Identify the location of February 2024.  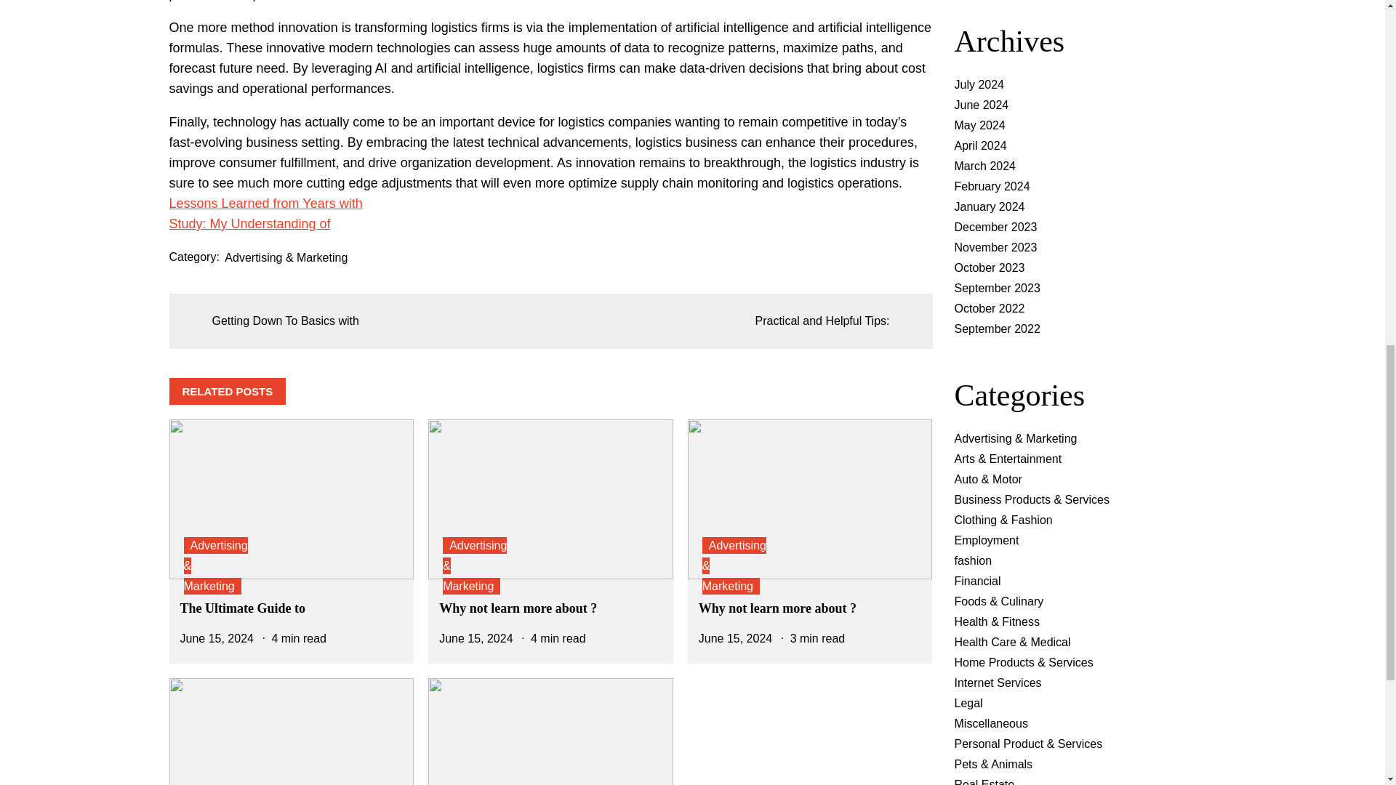
(992, 186).